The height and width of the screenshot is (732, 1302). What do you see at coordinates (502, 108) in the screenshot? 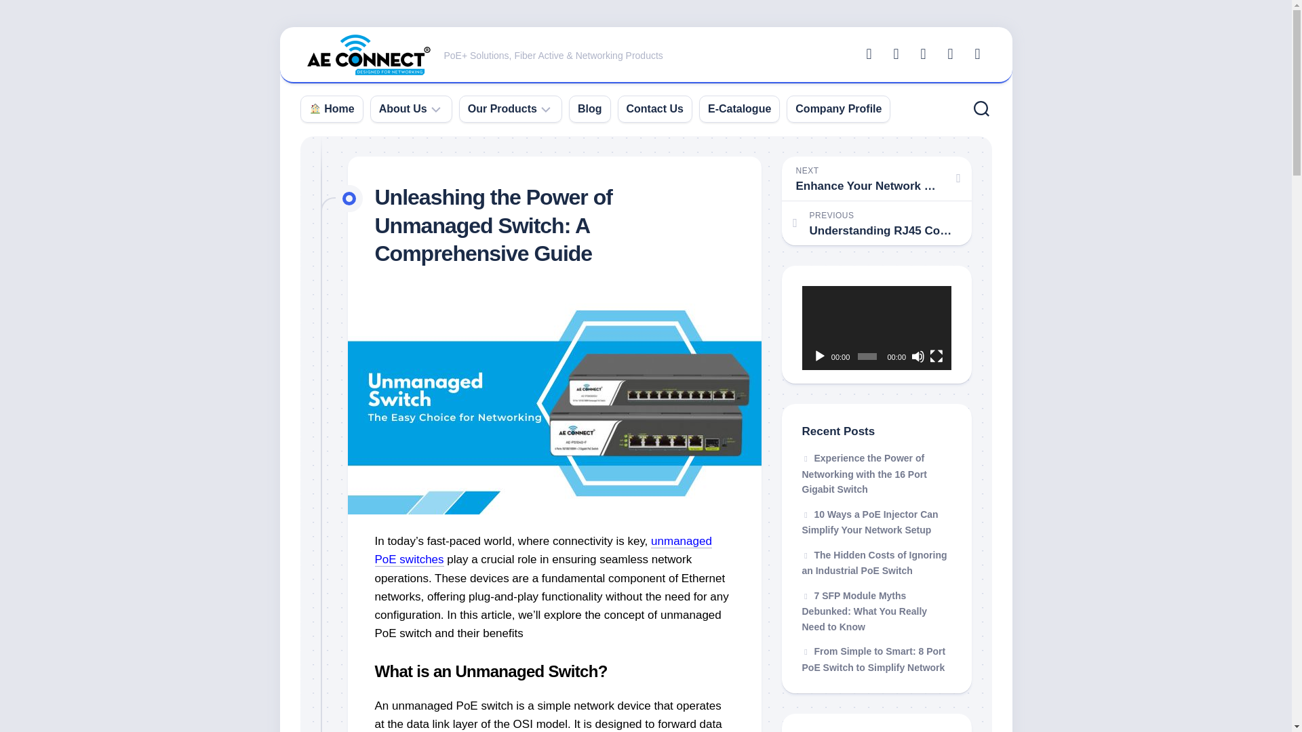
I see `Our Products` at bounding box center [502, 108].